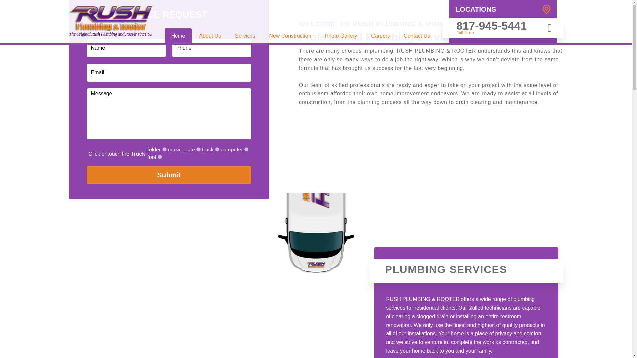 Image resolution: width=637 pixels, height=358 pixels. Describe the element at coordinates (178, 35) in the screenshot. I see `Home` at that location.